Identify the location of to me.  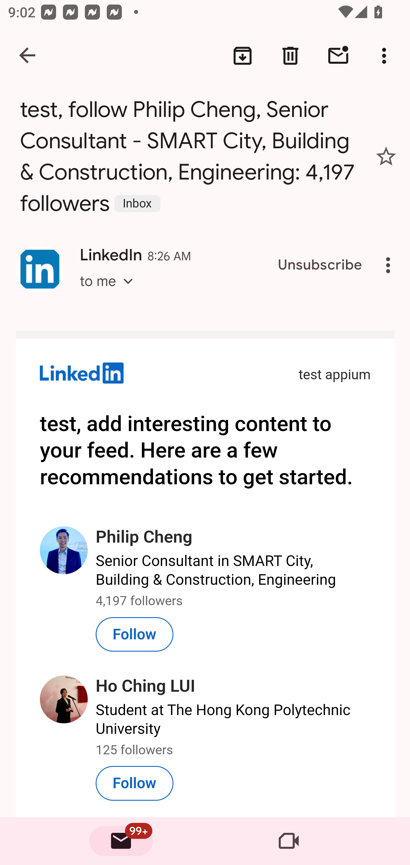
(110, 291).